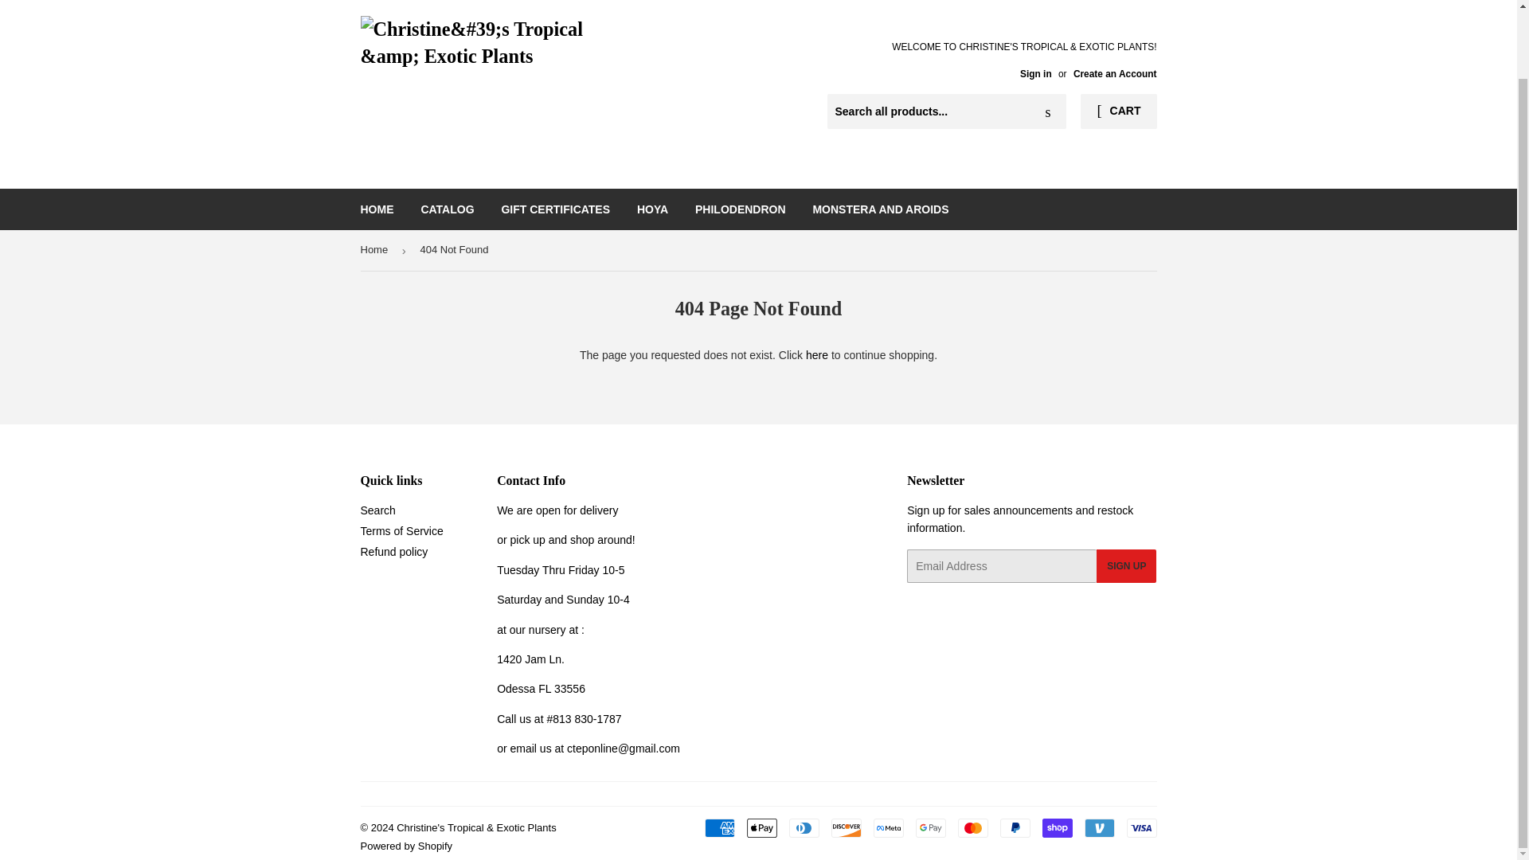 The height and width of the screenshot is (860, 1529). What do you see at coordinates (1015, 828) in the screenshot?
I see `PayPal` at bounding box center [1015, 828].